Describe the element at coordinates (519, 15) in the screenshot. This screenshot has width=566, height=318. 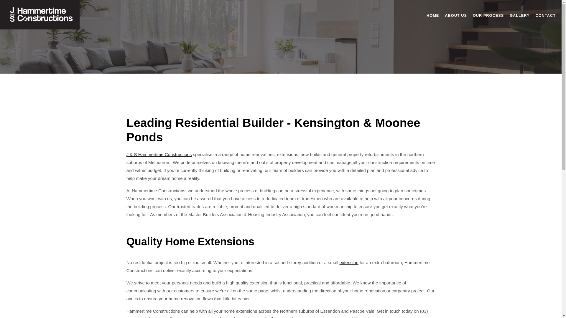
I see `GALLERY` at that location.